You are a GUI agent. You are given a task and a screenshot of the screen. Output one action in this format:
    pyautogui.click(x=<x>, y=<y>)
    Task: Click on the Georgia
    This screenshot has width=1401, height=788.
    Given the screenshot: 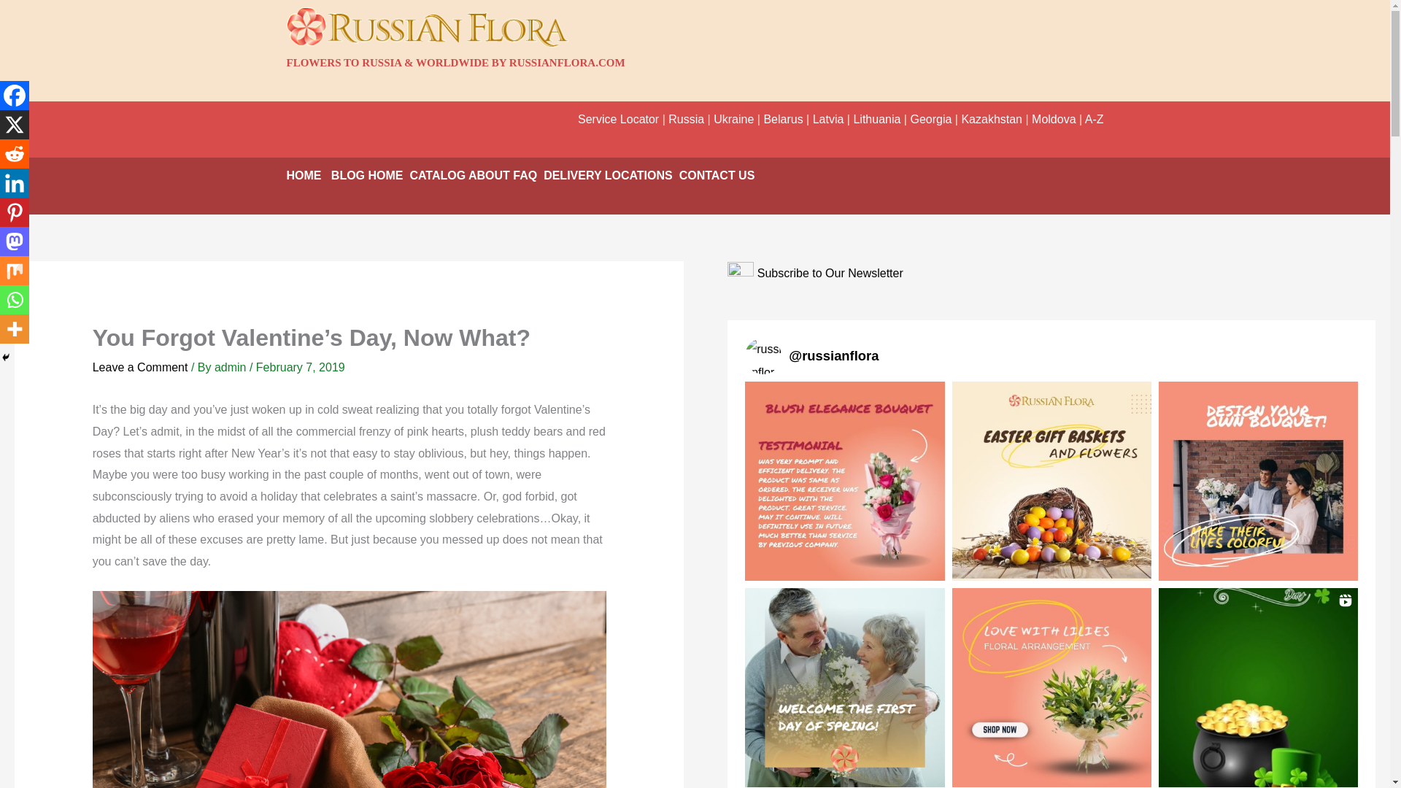 What is the action you would take?
    pyautogui.click(x=930, y=119)
    